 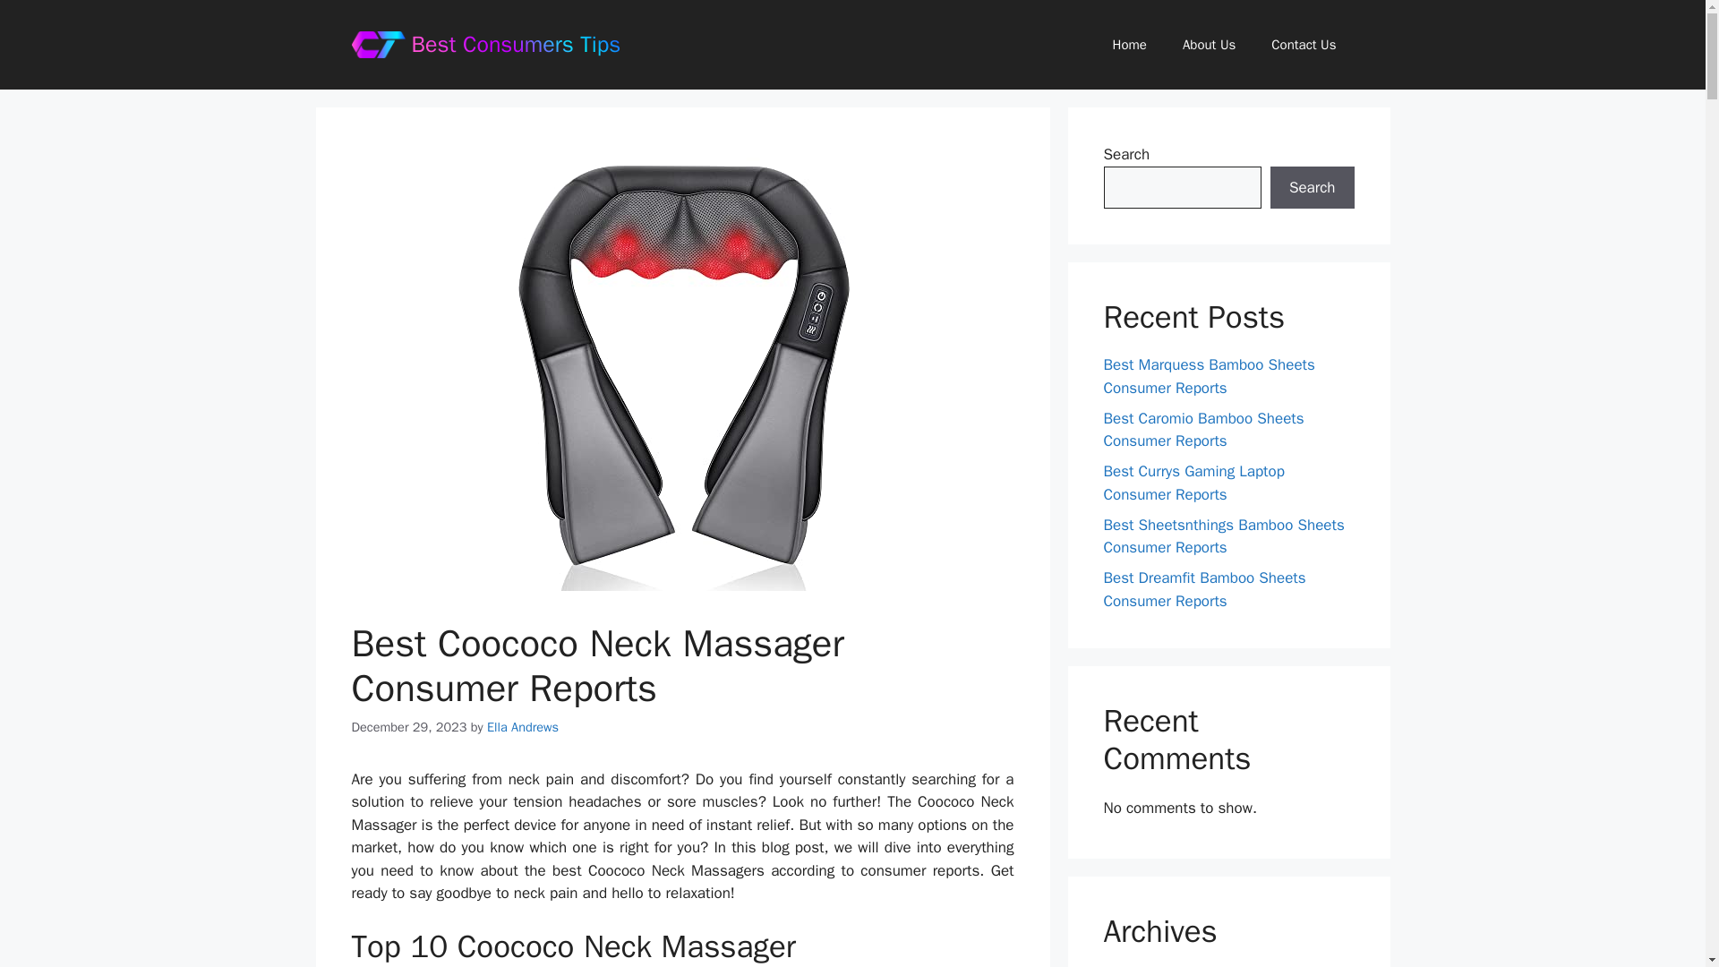 I want to click on Ella Andrews, so click(x=523, y=727).